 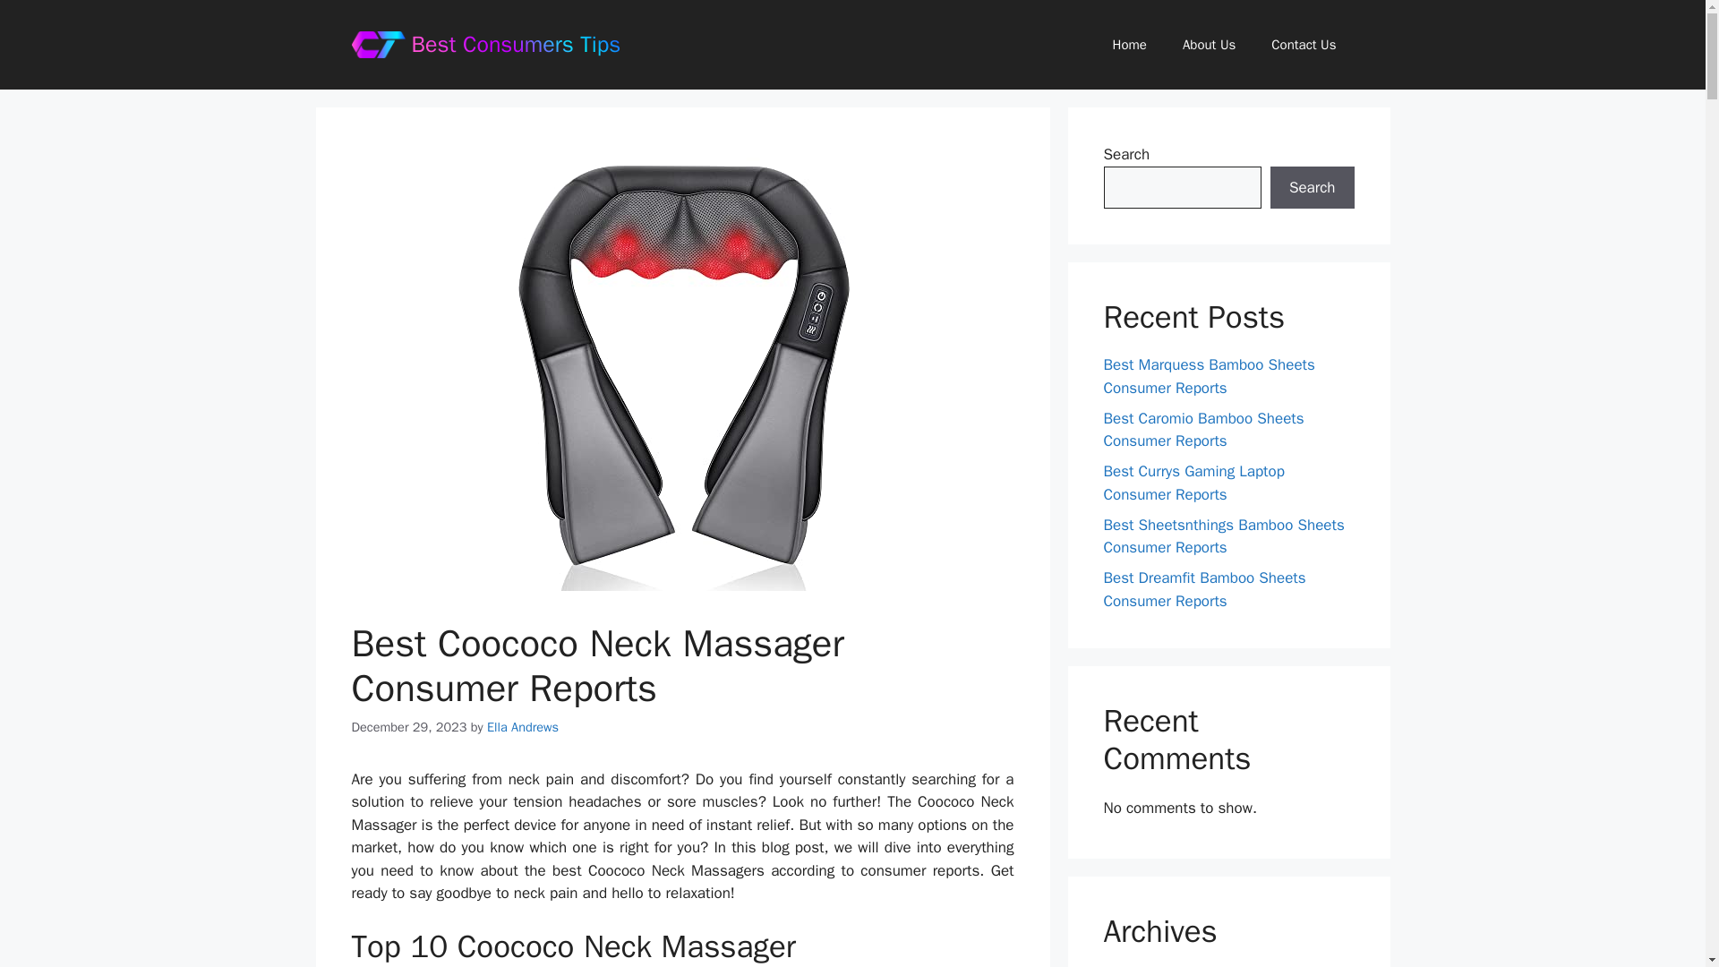 I want to click on Ella Andrews, so click(x=523, y=727).